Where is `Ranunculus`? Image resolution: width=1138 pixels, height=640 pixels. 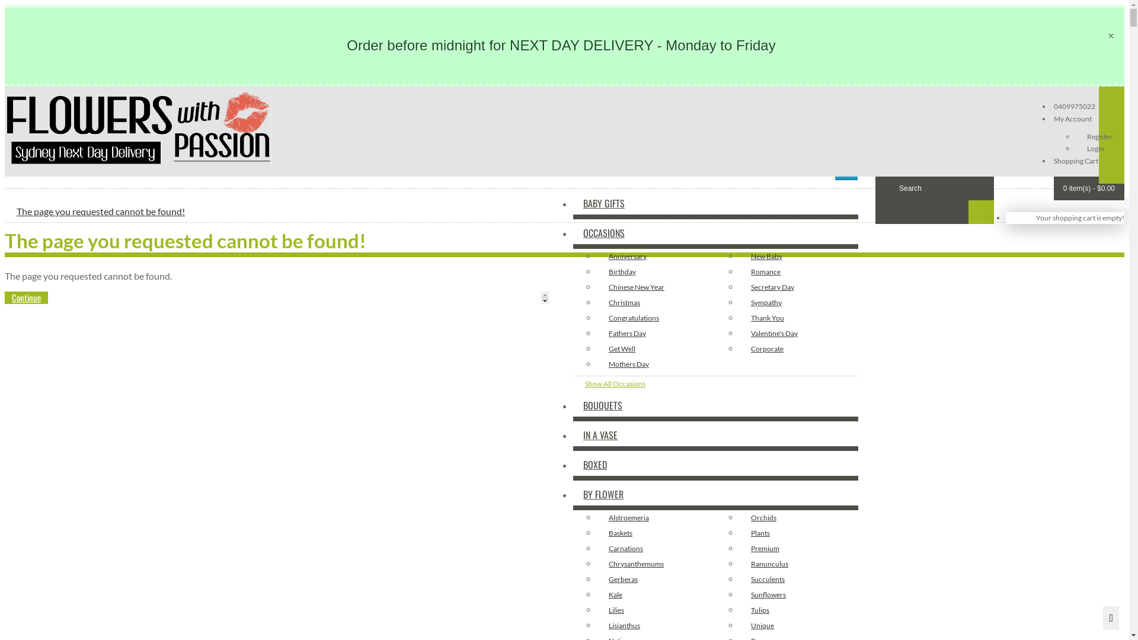 Ranunculus is located at coordinates (798, 564).